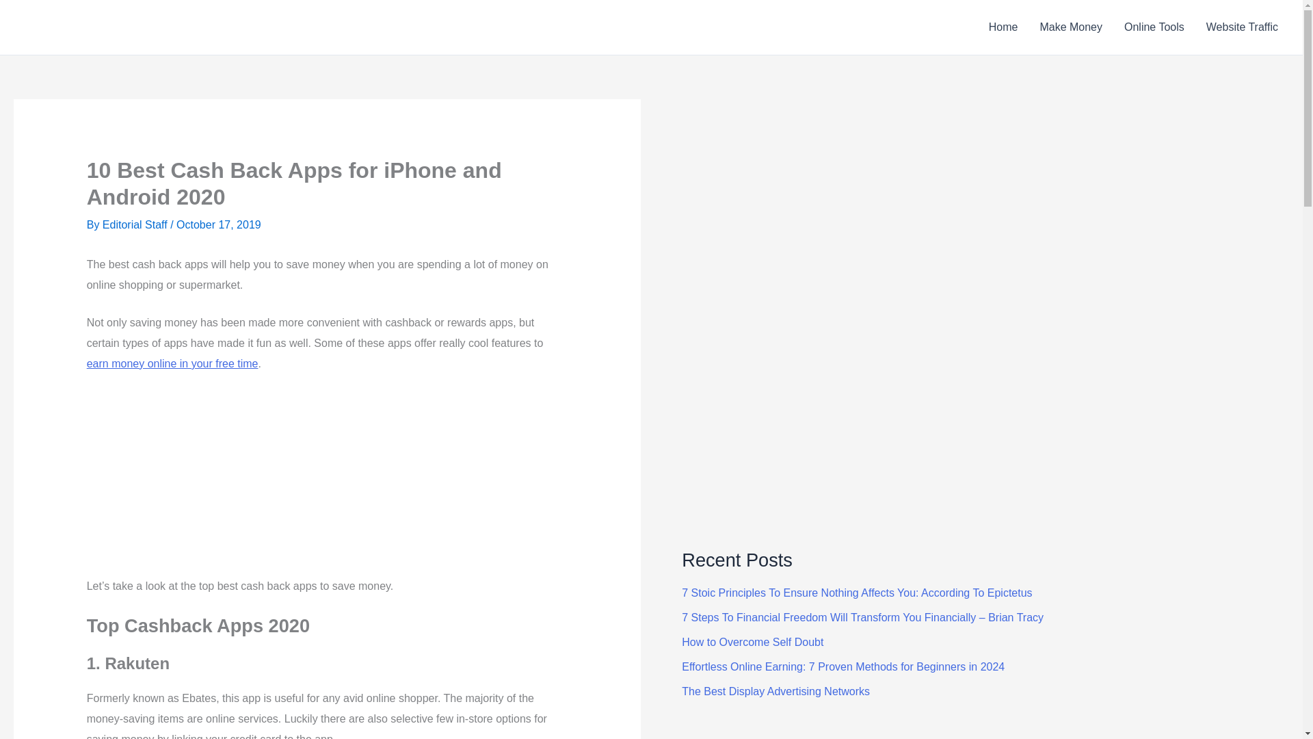 The image size is (1313, 739). What do you see at coordinates (1242, 27) in the screenshot?
I see `Website Traffic` at bounding box center [1242, 27].